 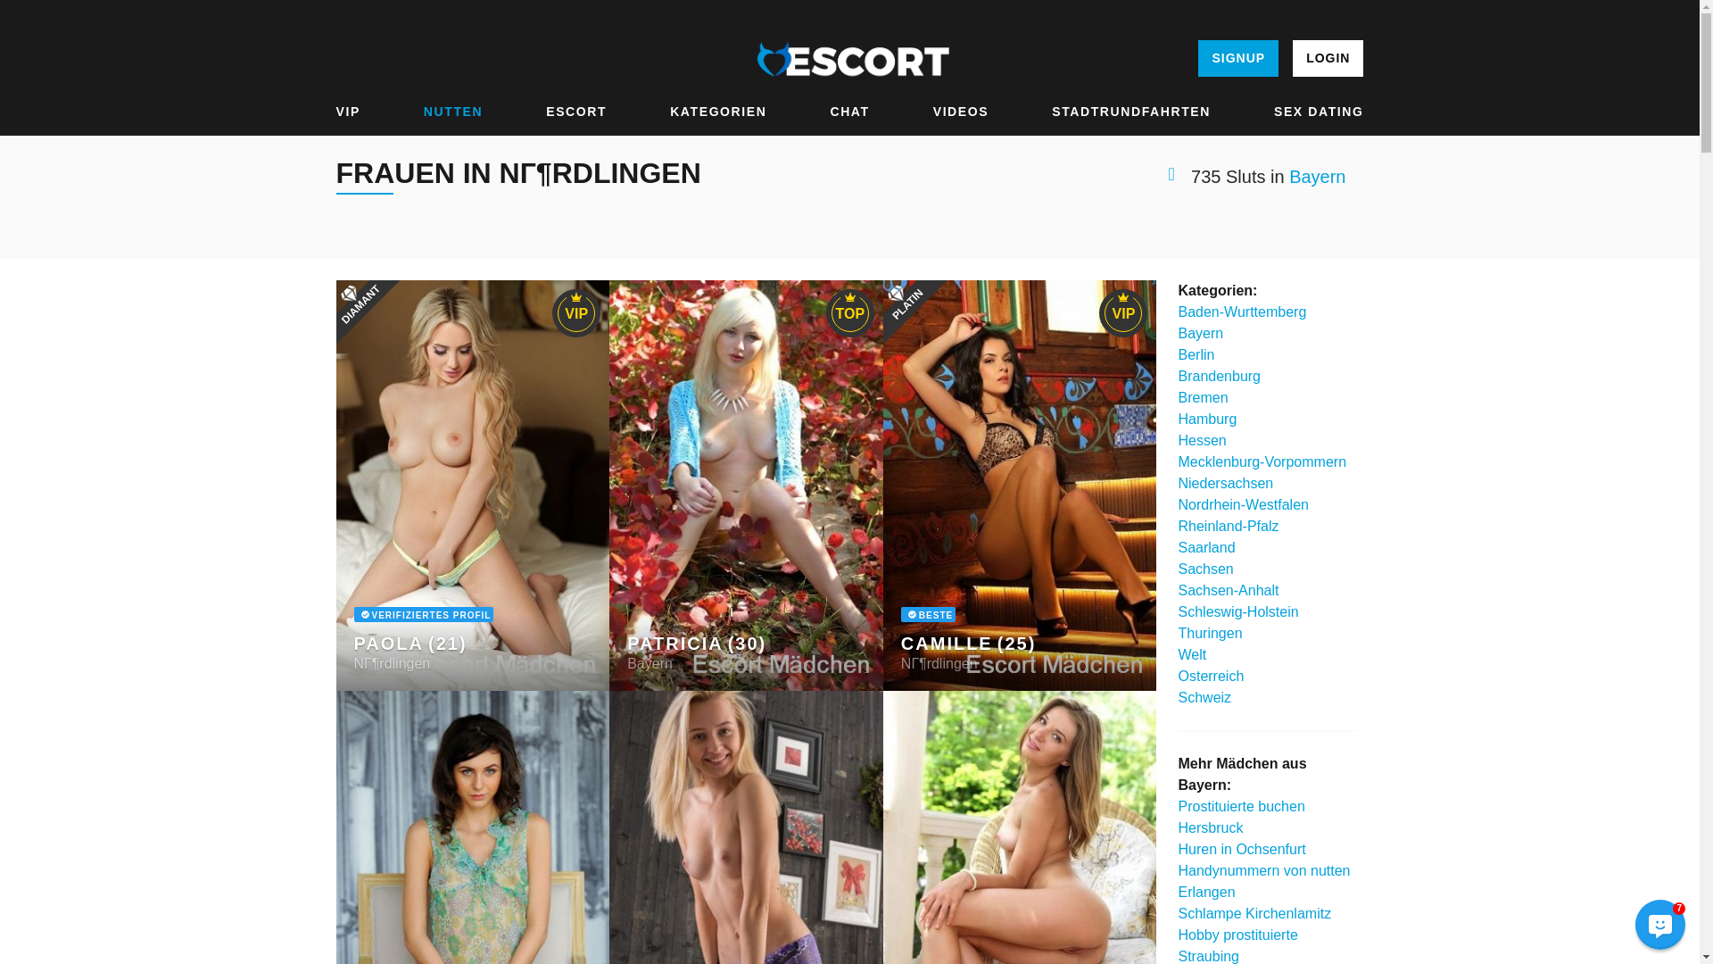 What do you see at coordinates (348, 112) in the screenshot?
I see `VIP` at bounding box center [348, 112].